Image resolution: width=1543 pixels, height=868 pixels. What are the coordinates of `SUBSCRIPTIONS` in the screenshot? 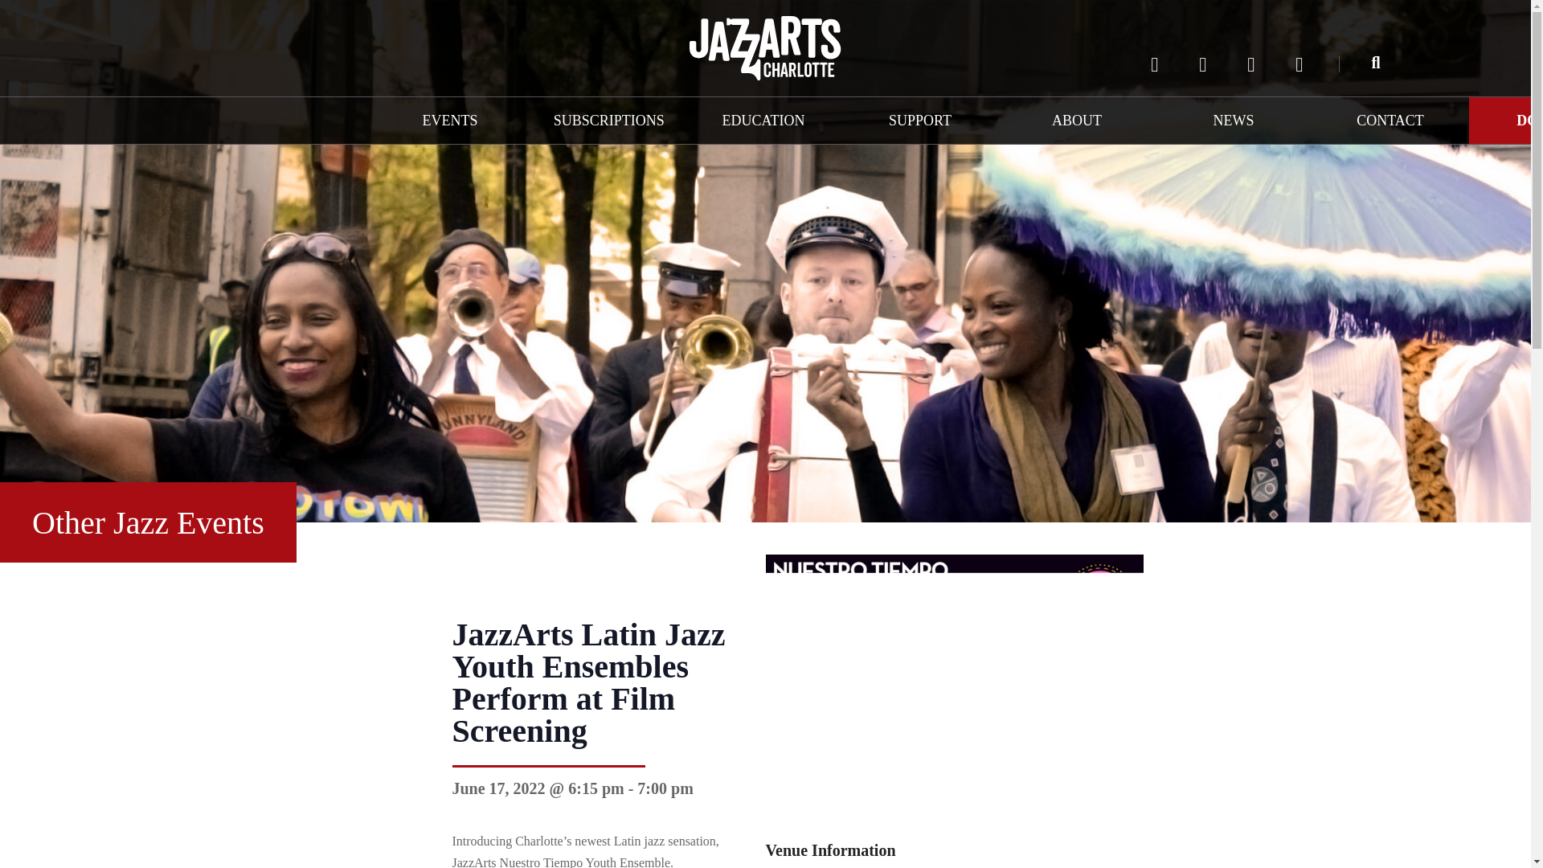 It's located at (607, 121).